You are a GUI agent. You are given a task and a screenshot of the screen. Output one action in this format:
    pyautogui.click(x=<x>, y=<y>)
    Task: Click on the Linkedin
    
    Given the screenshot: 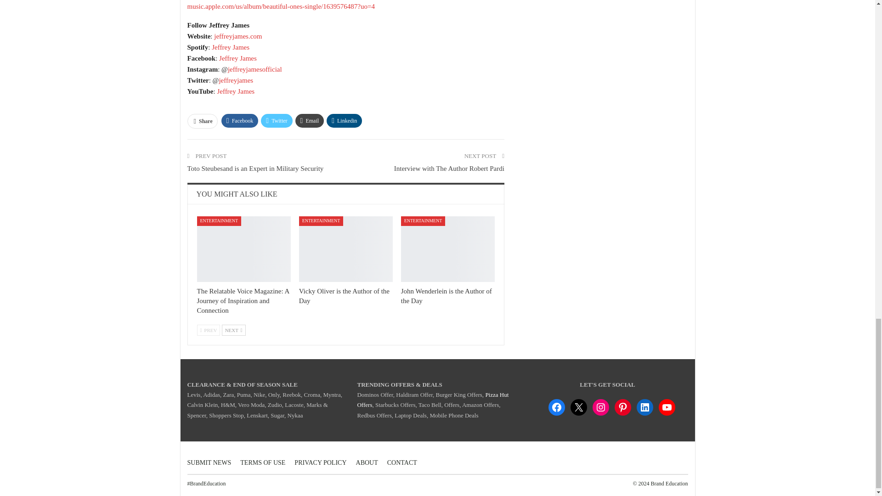 What is the action you would take?
    pyautogui.click(x=344, y=120)
    